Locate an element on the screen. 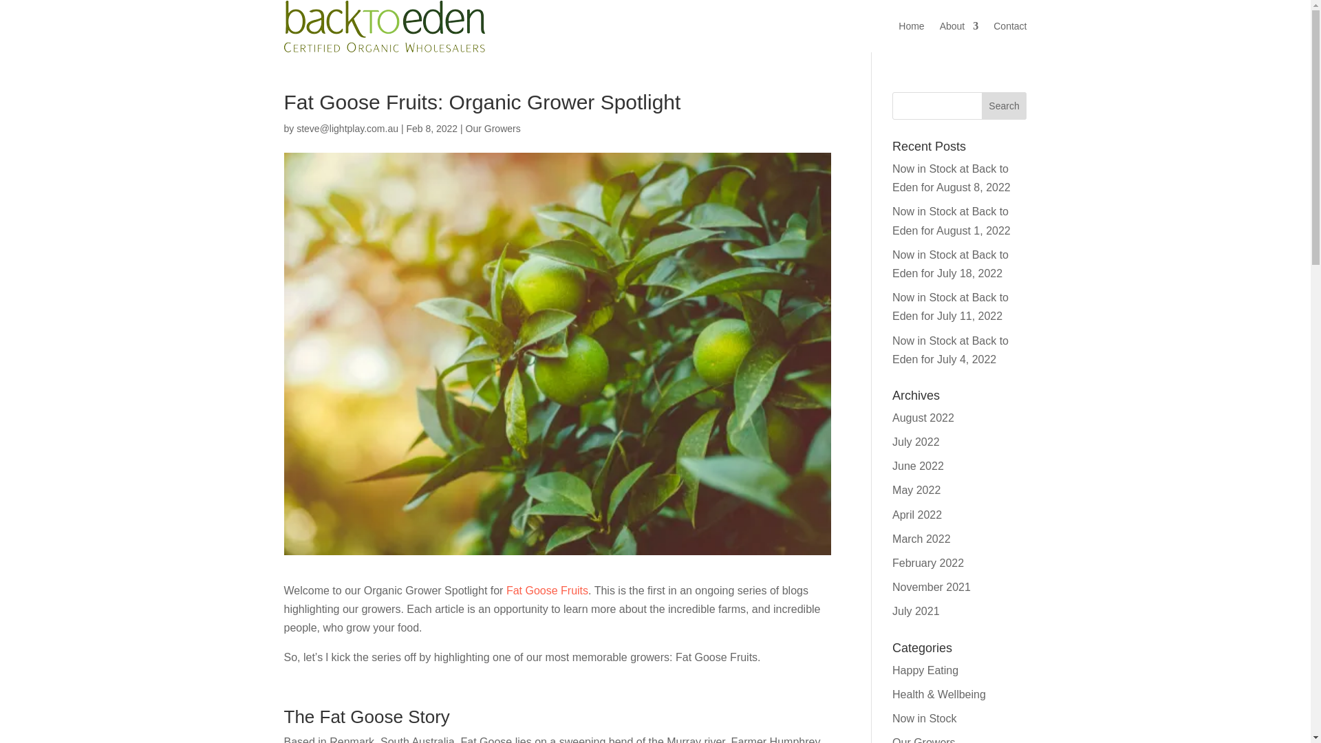 The height and width of the screenshot is (743, 1321). Search is located at coordinates (1005, 105).